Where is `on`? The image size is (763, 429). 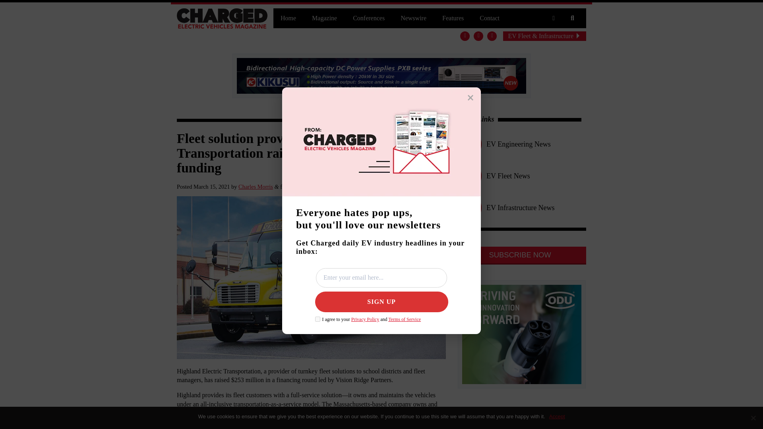
on is located at coordinates (317, 319).